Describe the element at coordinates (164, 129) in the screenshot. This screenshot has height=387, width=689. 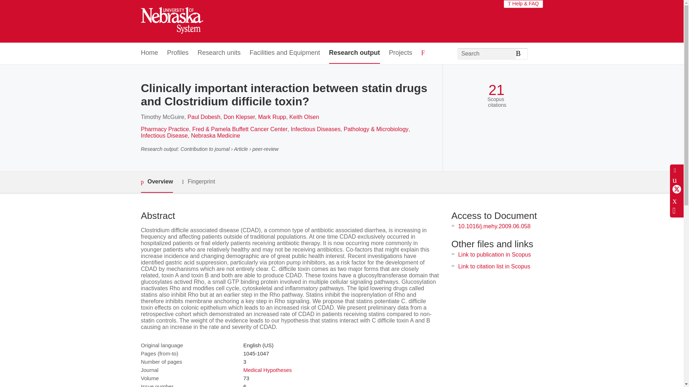
I see `Pharmacy Practice` at that location.